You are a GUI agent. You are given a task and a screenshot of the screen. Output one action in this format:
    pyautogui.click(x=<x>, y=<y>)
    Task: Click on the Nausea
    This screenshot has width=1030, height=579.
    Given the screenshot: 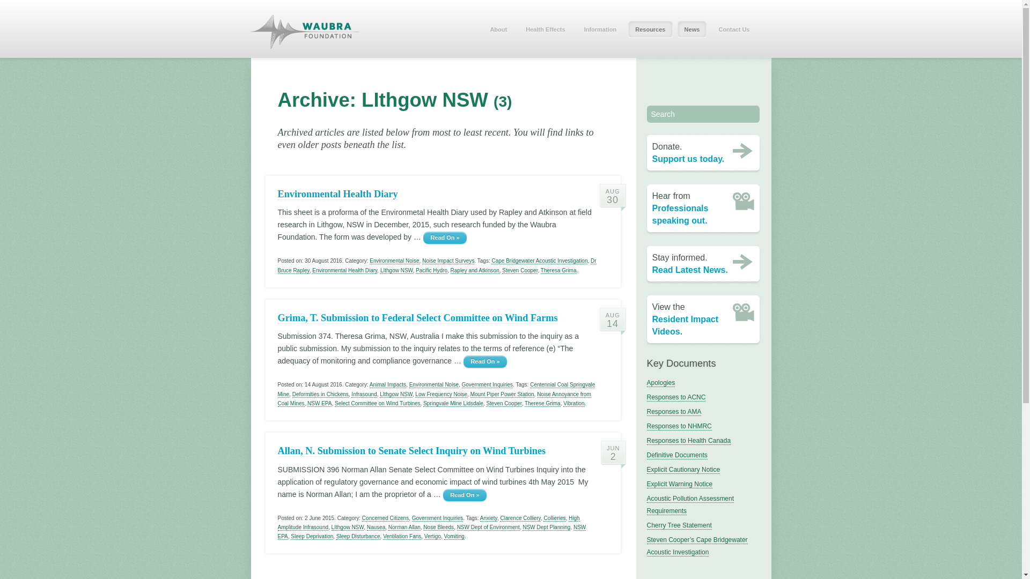 What is the action you would take?
    pyautogui.click(x=376, y=528)
    